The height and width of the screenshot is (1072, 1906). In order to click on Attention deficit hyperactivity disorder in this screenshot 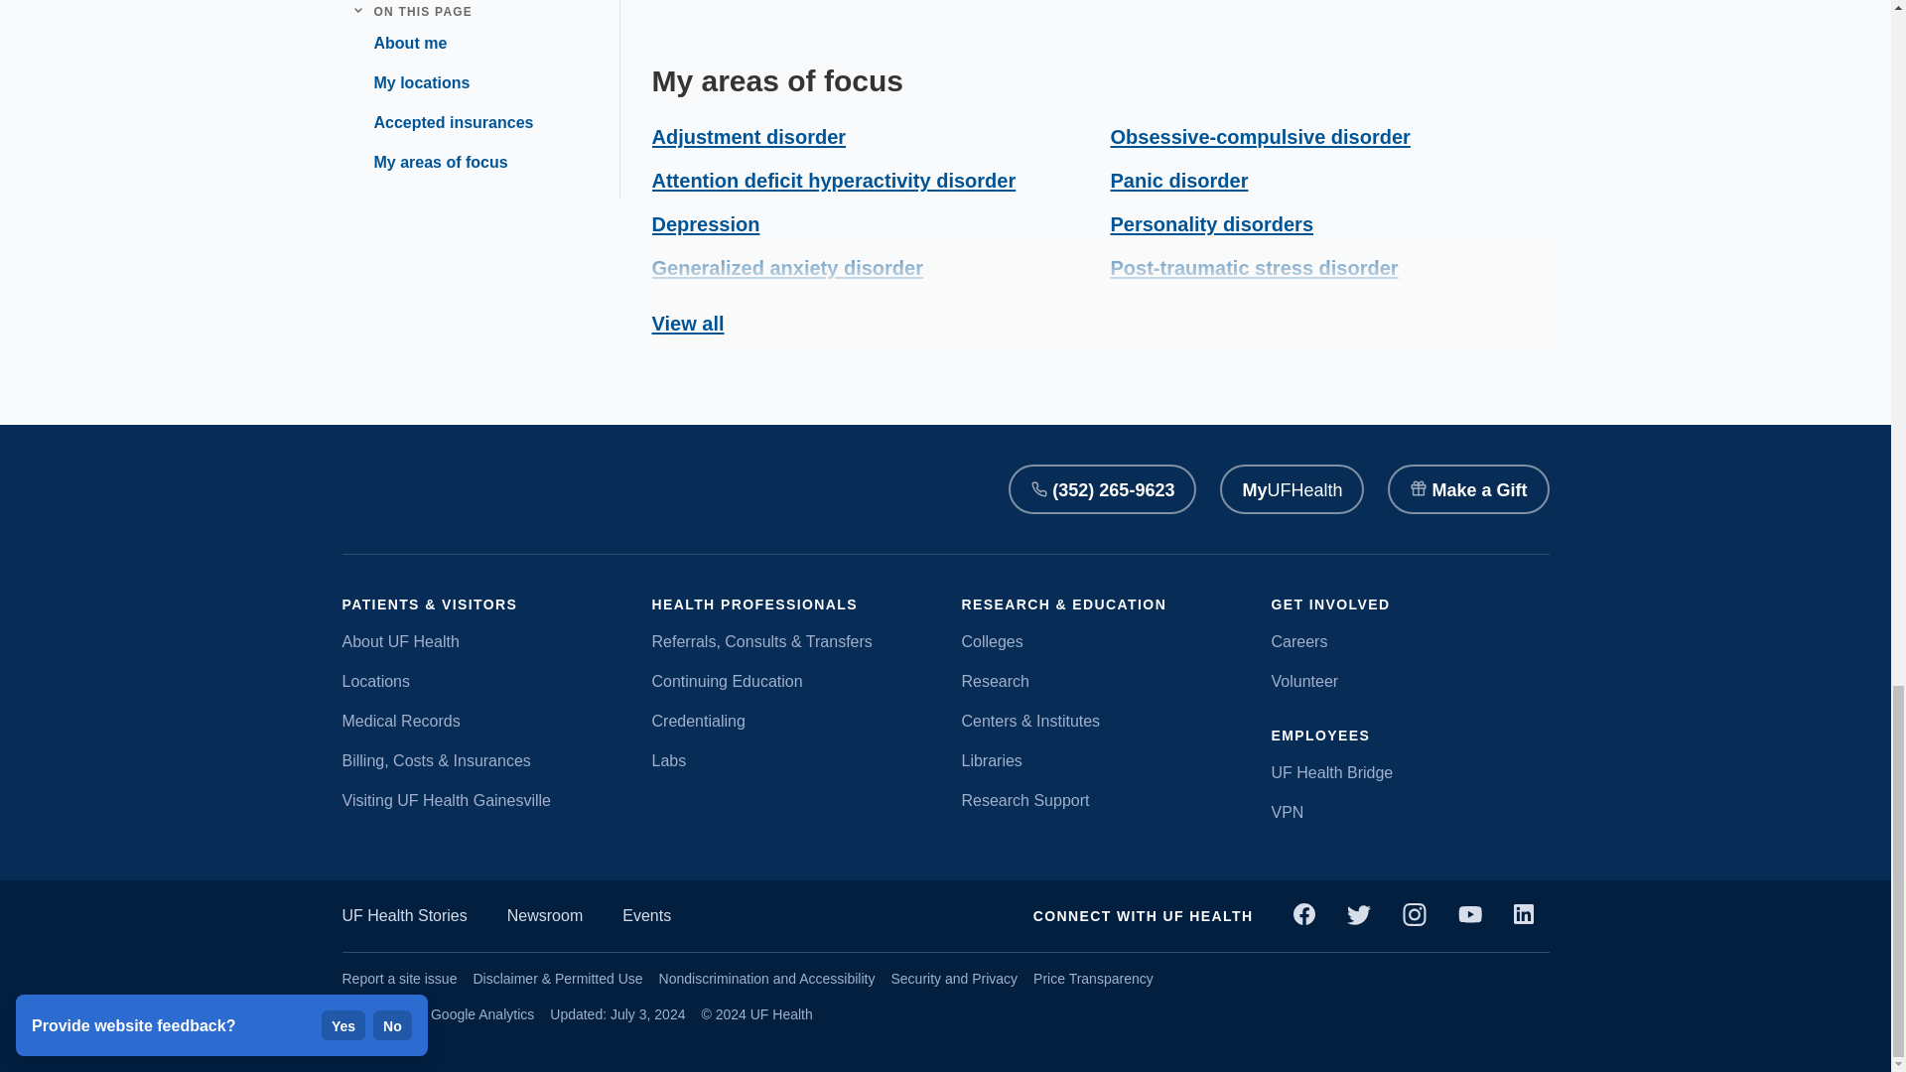, I will do `click(834, 181)`.